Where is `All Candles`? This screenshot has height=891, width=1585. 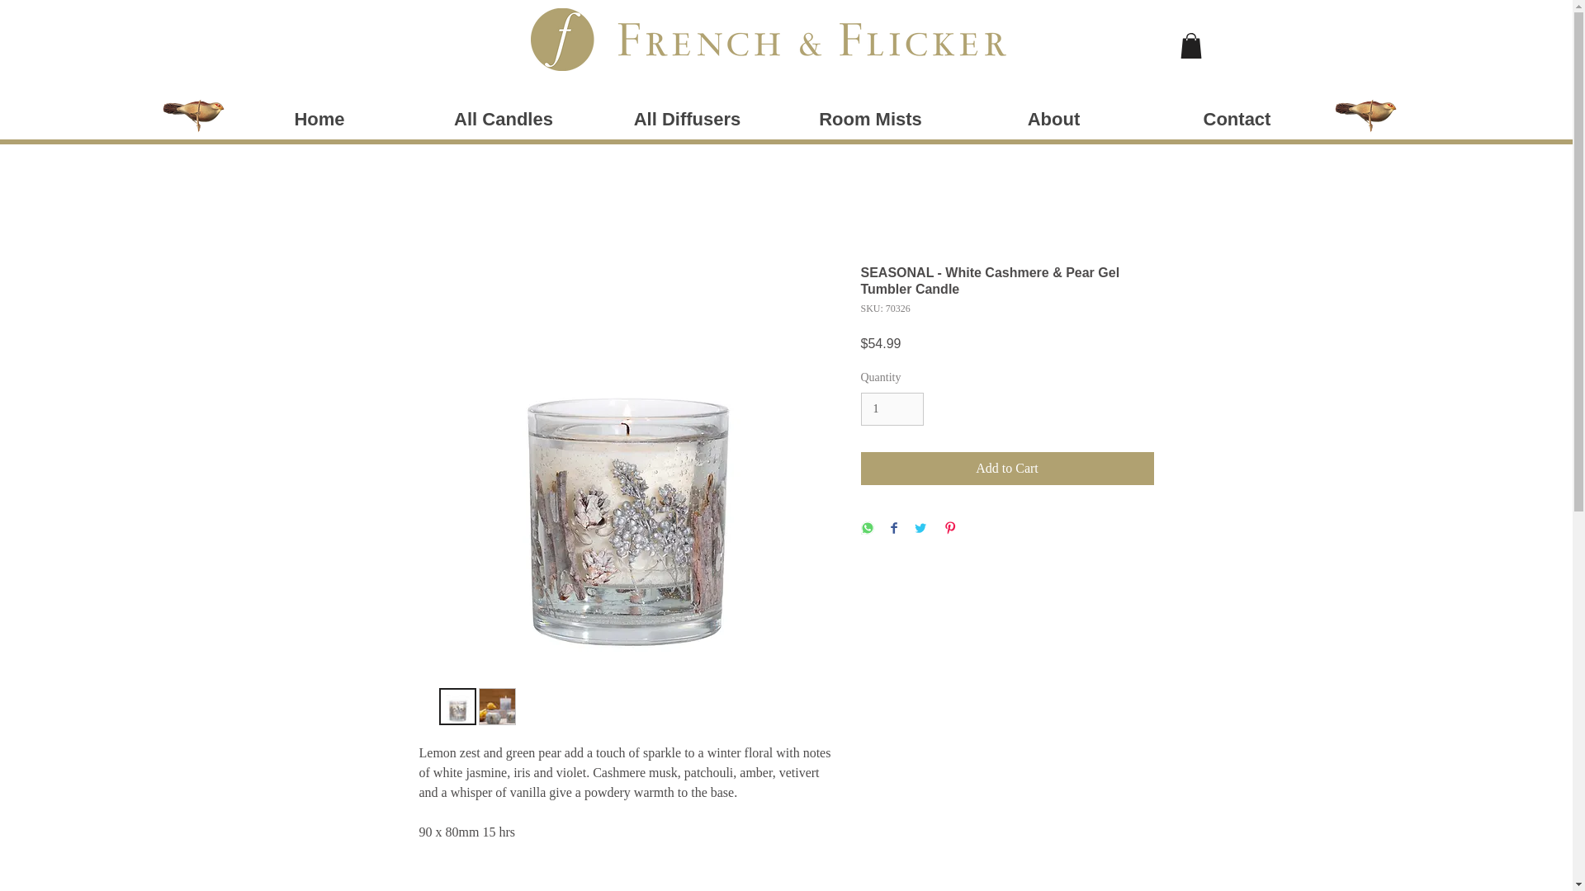 All Candles is located at coordinates (503, 119).